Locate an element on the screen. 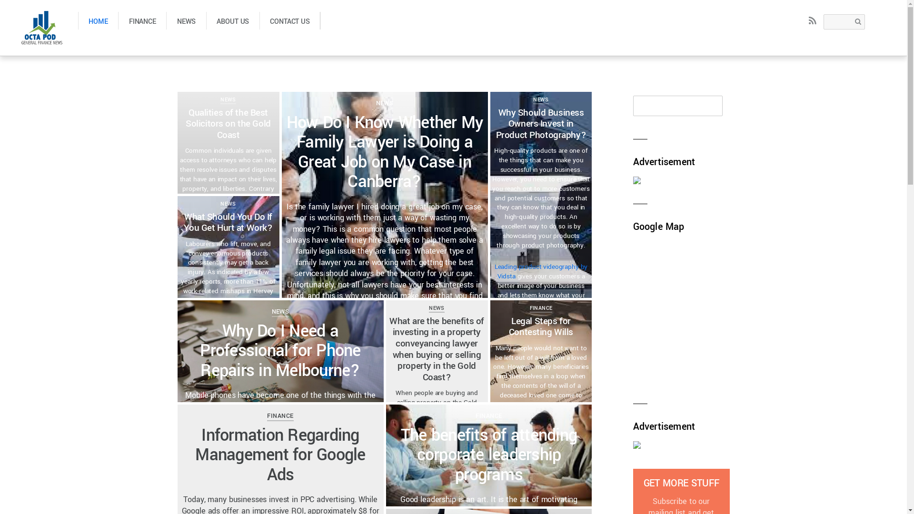 The width and height of the screenshot is (914, 514). ABOUT US is located at coordinates (233, 20).